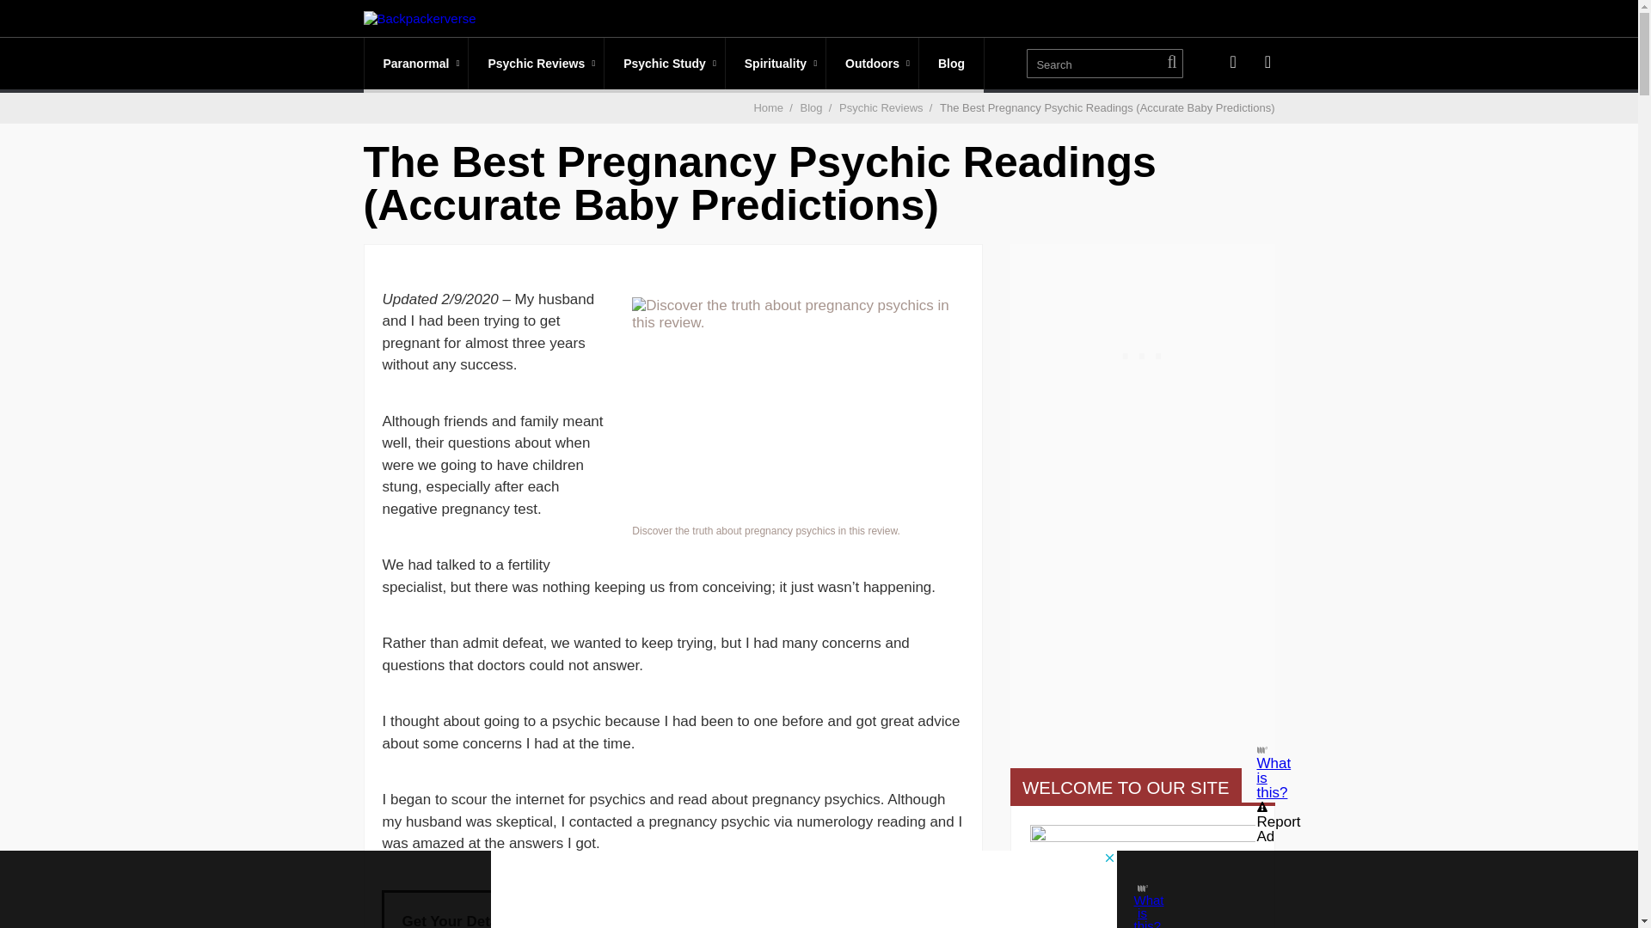 This screenshot has height=928, width=1651. Describe the element at coordinates (416, 64) in the screenshot. I see `Paranormal` at that location.